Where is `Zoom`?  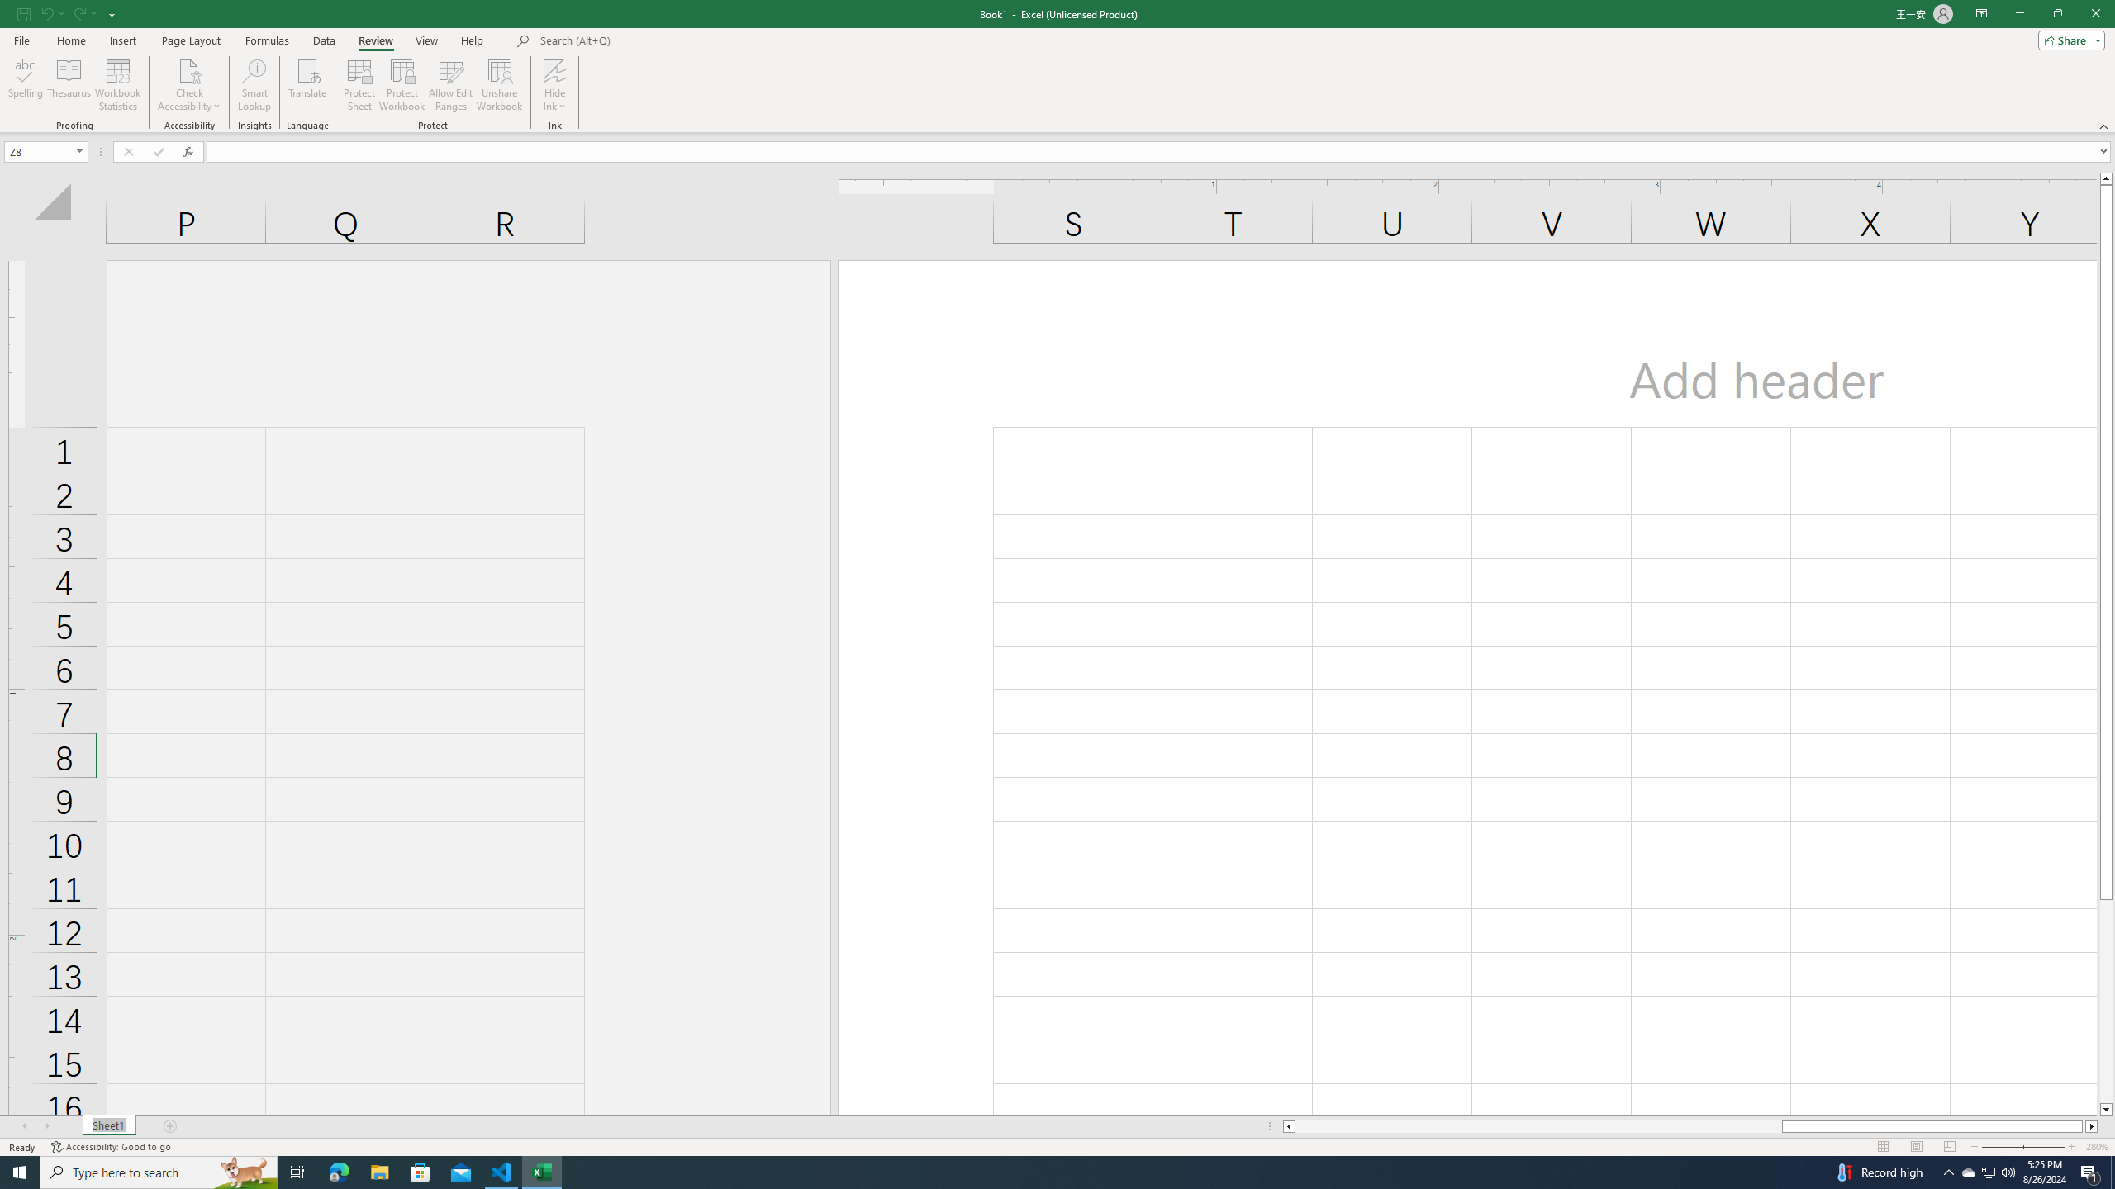 Zoom is located at coordinates (2022, 1147).